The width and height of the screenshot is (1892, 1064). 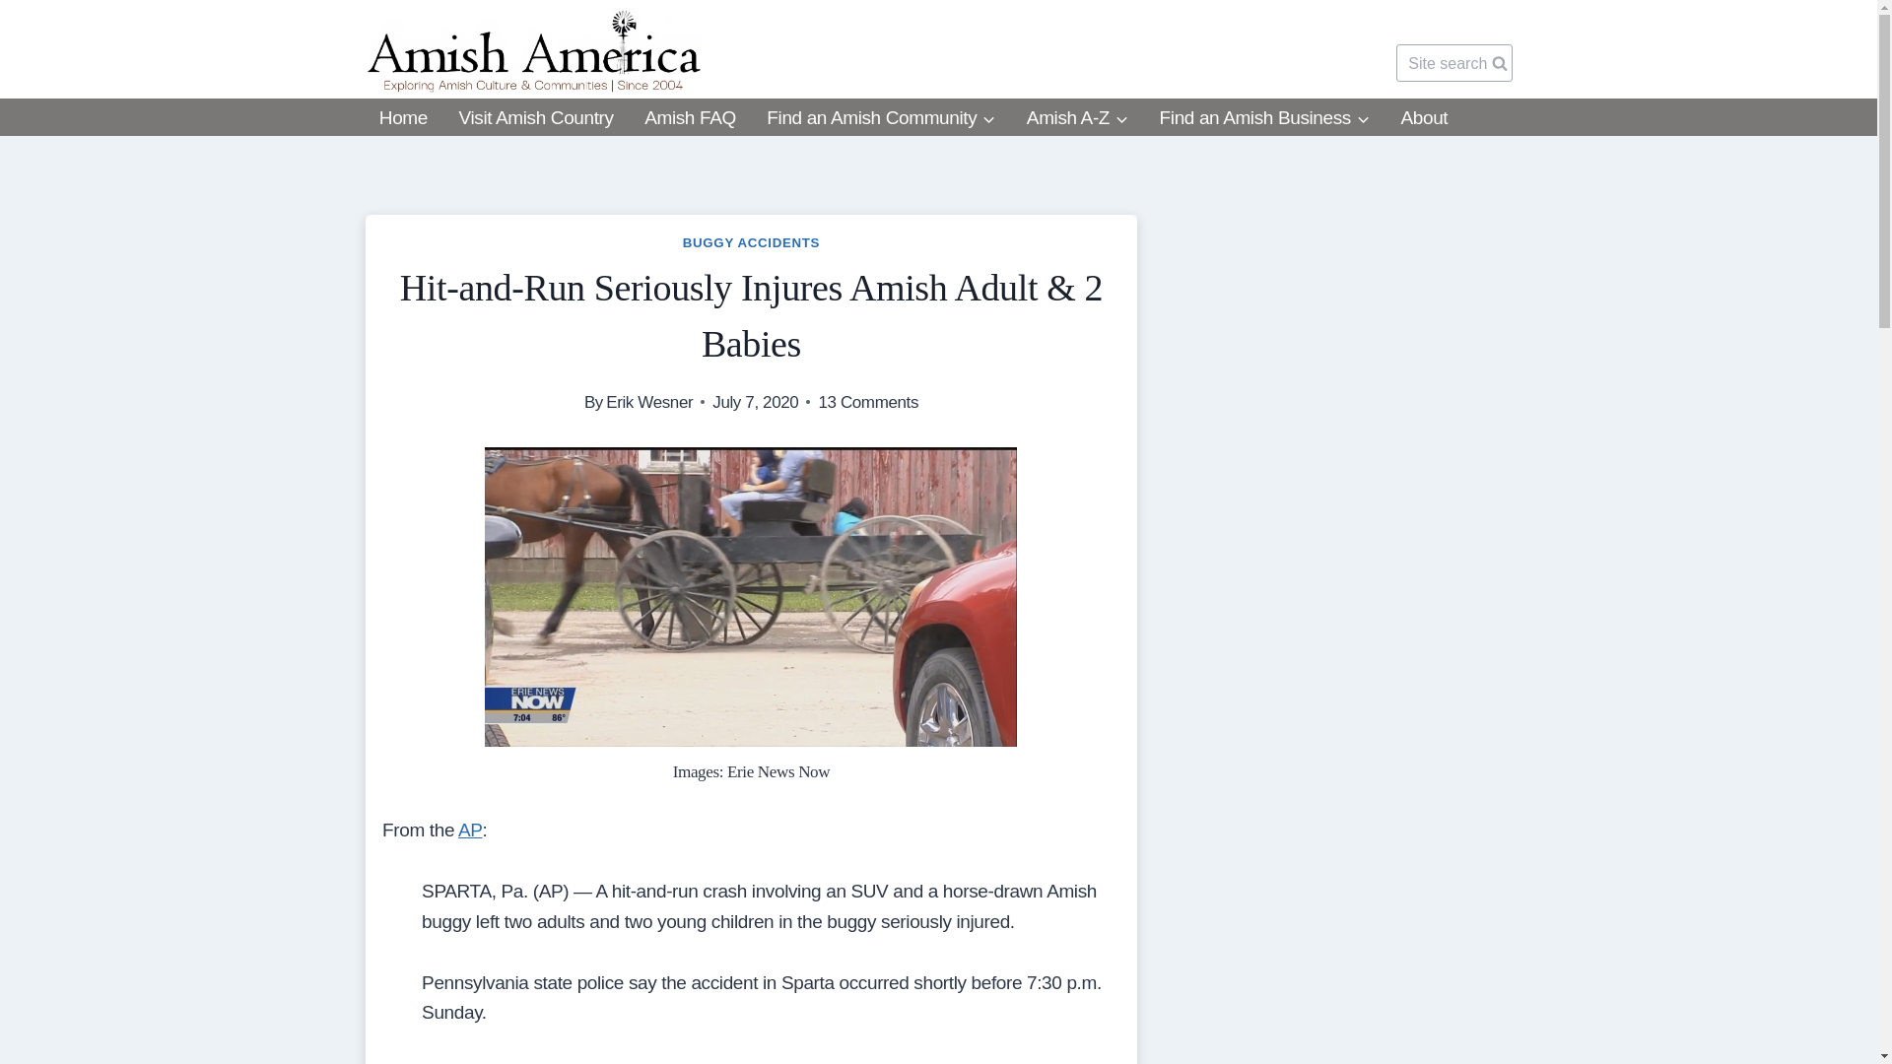 What do you see at coordinates (648, 402) in the screenshot?
I see `Erik Wesner` at bounding box center [648, 402].